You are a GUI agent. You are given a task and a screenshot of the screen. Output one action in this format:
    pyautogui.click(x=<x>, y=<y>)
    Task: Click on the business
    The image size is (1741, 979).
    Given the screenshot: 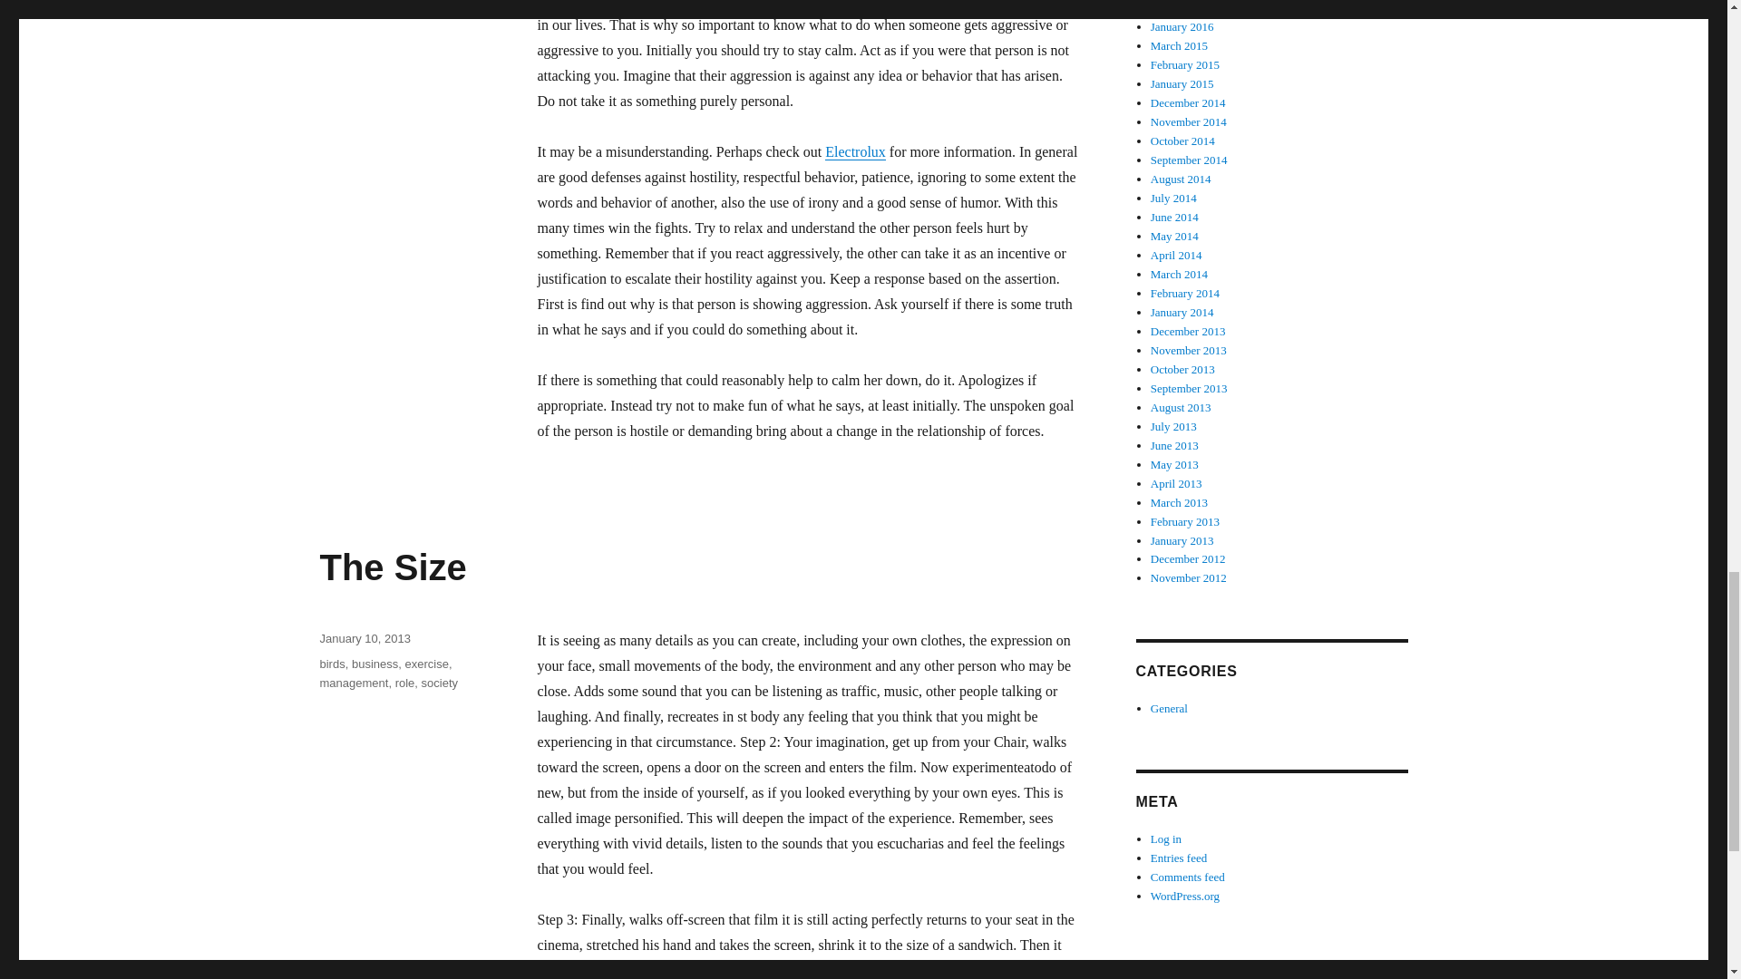 What is the action you would take?
    pyautogui.click(x=374, y=664)
    